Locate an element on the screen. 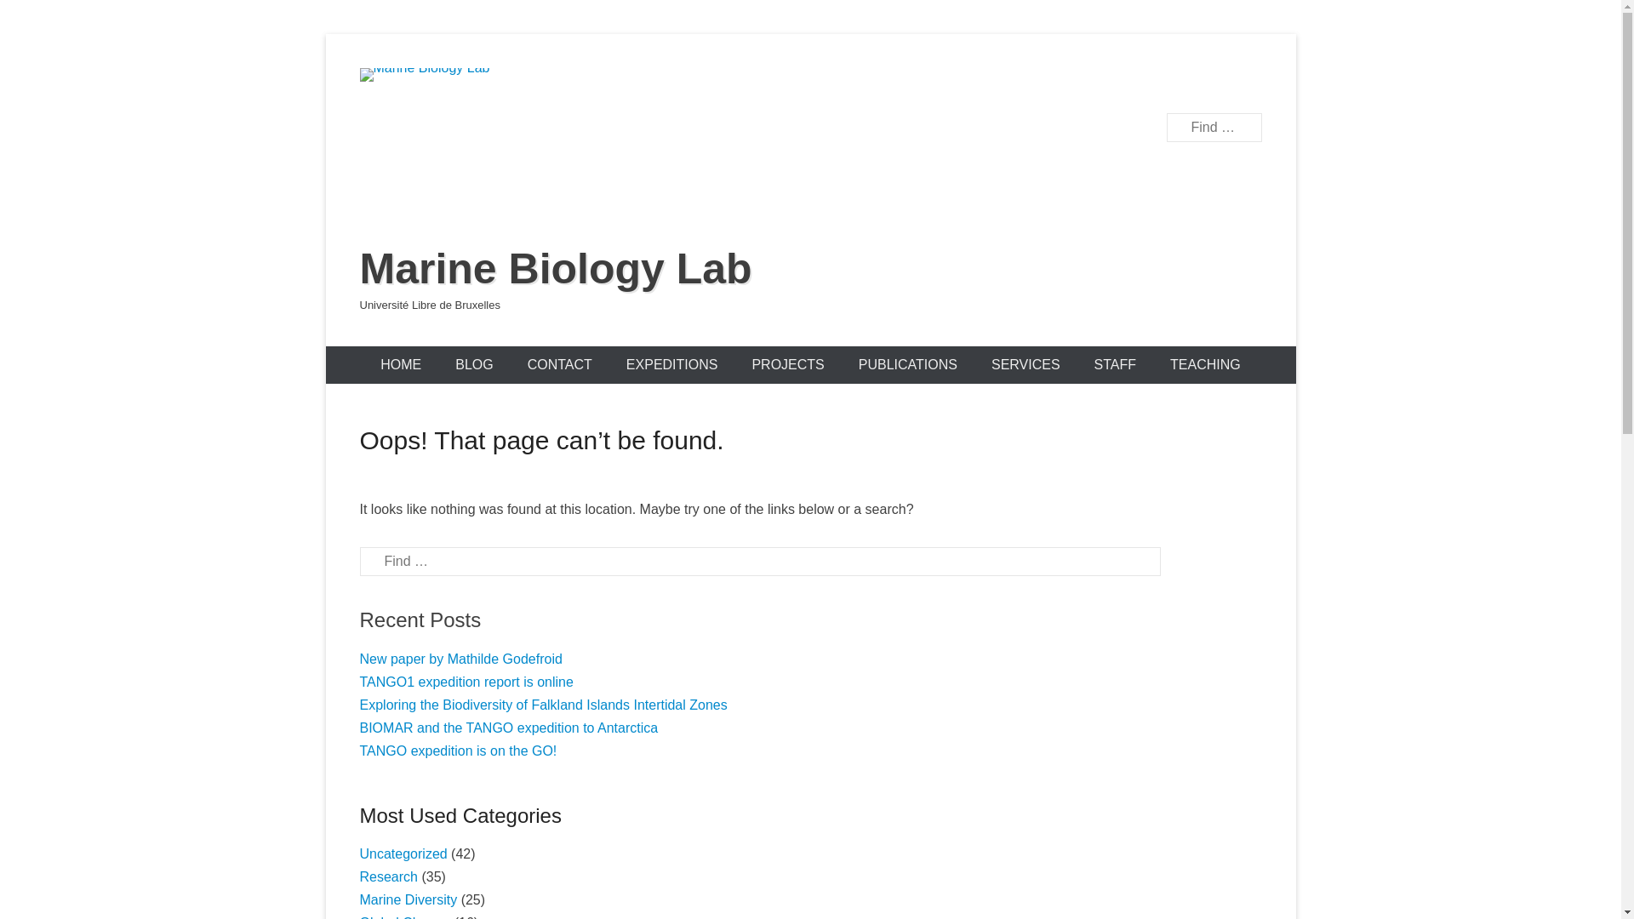  Search is located at coordinates (37, 17).